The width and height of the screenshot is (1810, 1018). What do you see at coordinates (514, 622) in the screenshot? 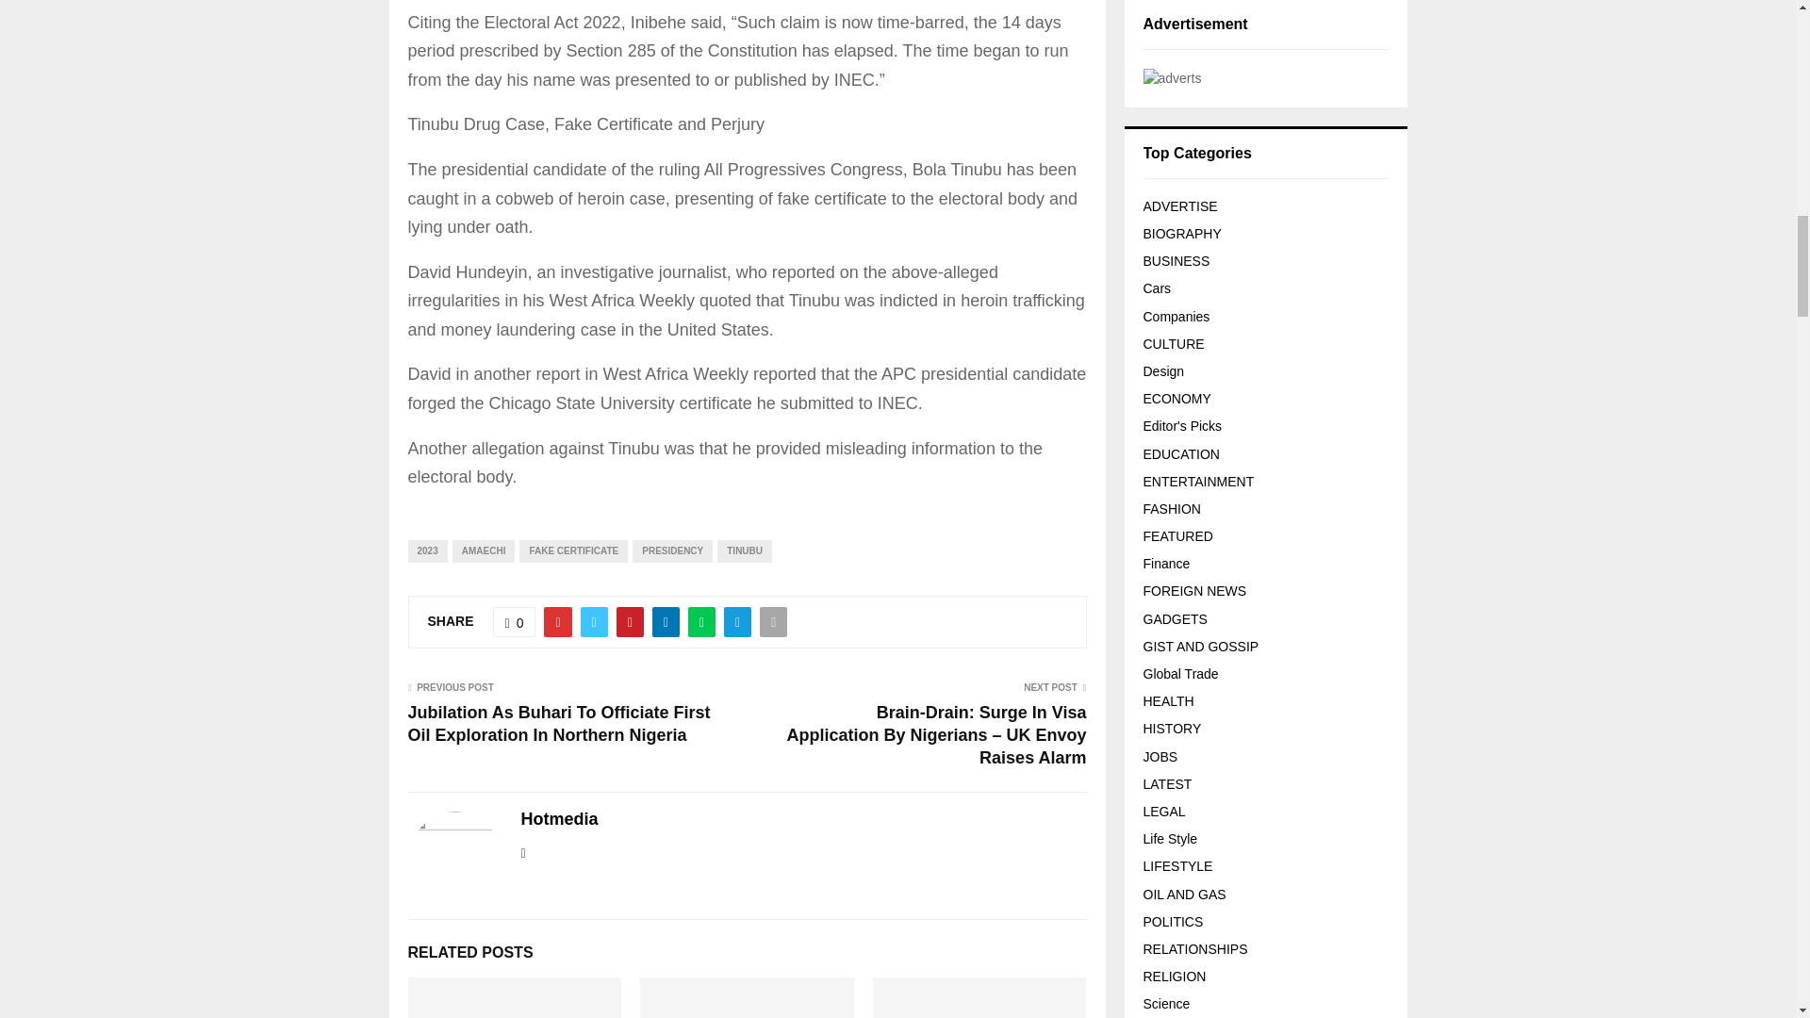
I see `Like` at bounding box center [514, 622].